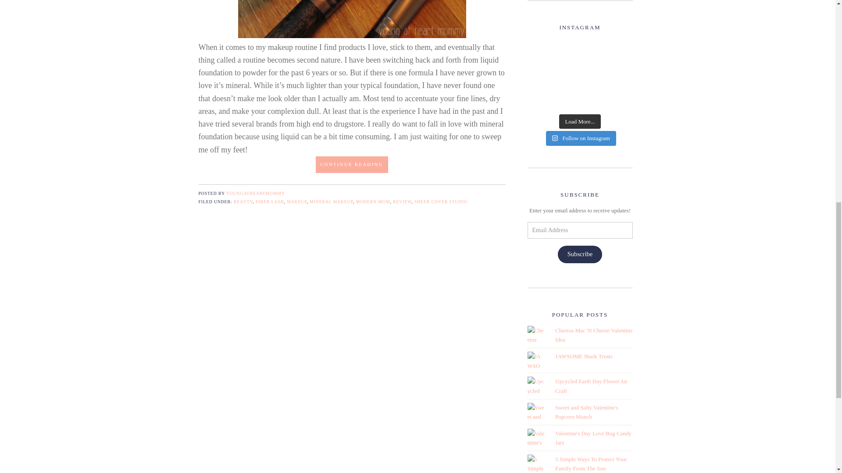 This screenshot has width=842, height=473. I want to click on YOUNGATHEARTMOMMY, so click(256, 194).